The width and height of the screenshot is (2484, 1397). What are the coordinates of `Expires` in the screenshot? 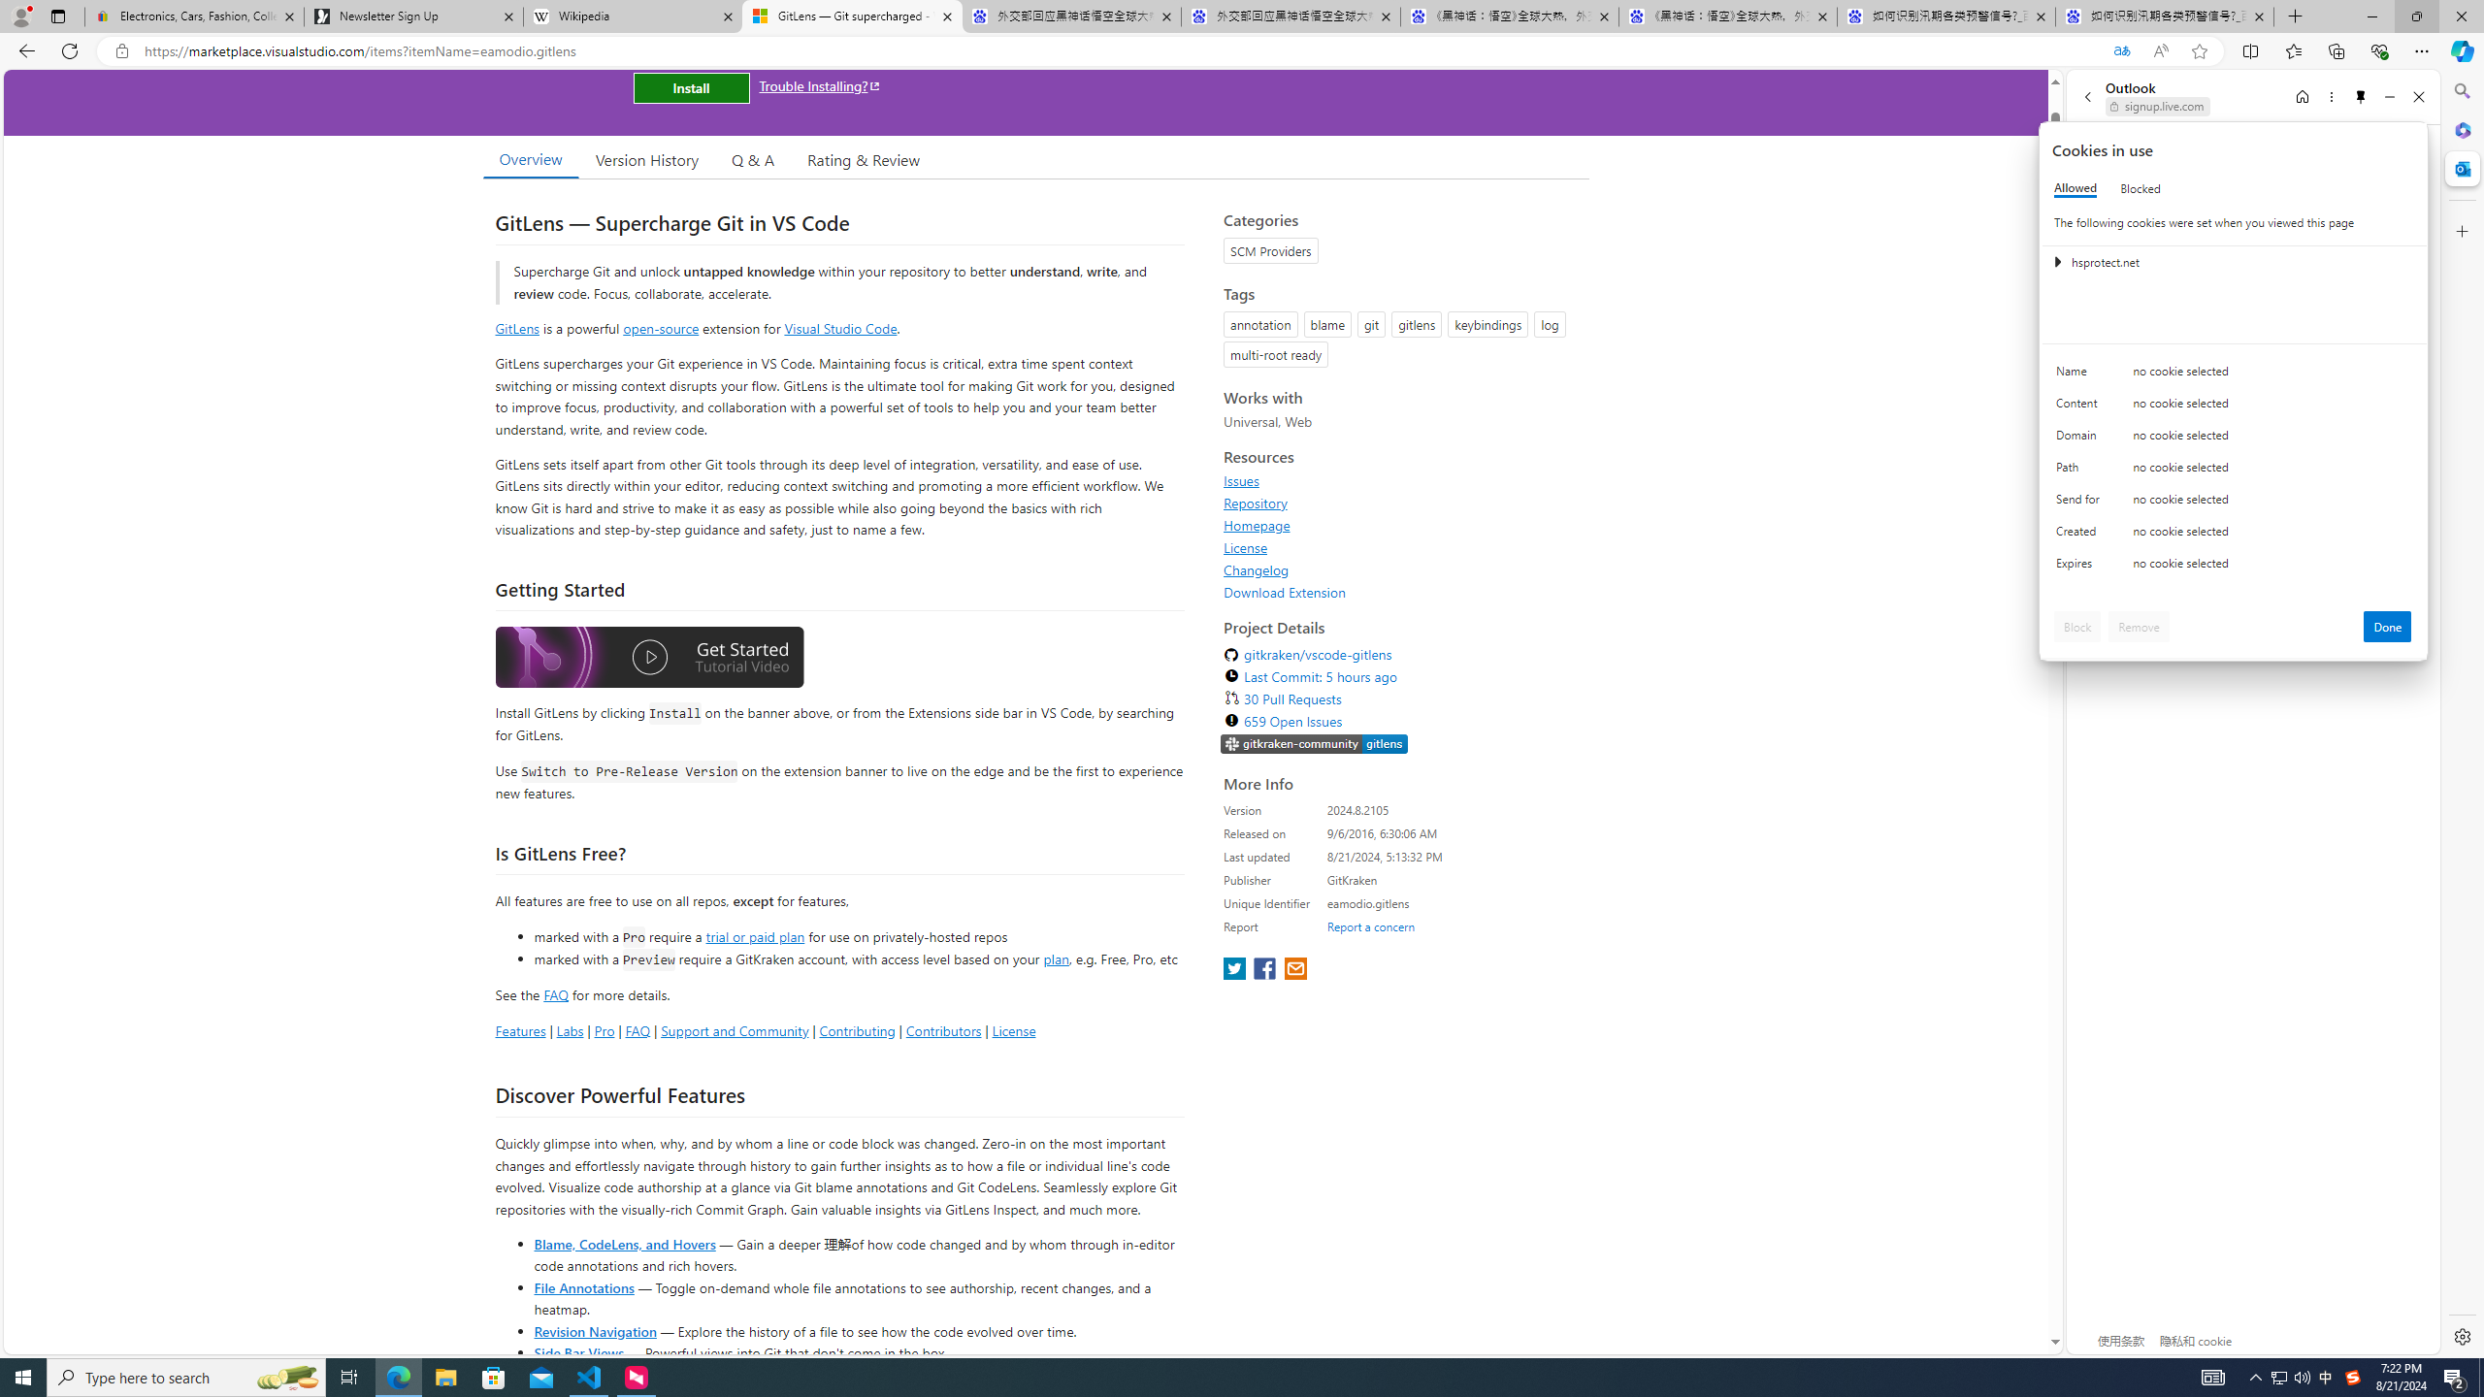 It's located at (2081, 568).